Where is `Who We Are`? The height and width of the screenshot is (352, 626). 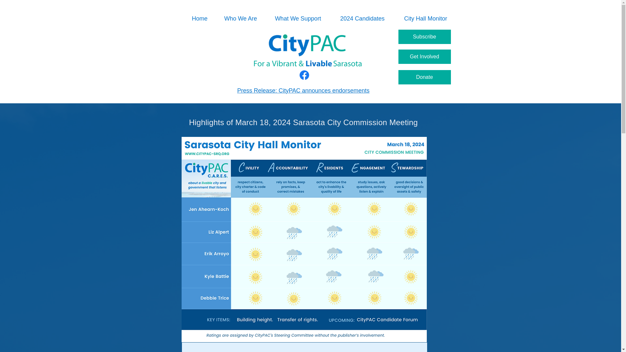 Who We Are is located at coordinates (241, 19).